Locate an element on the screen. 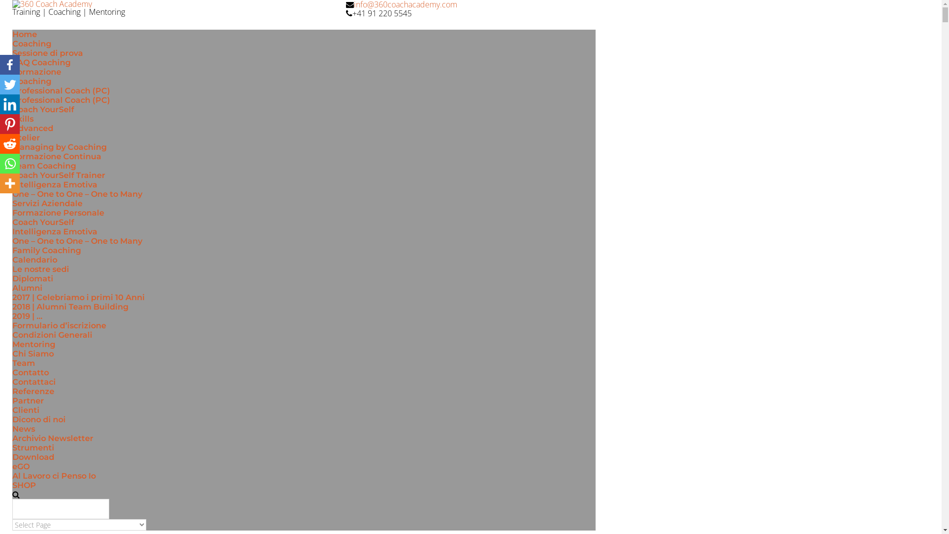  Managing by Coaching is located at coordinates (59, 147).